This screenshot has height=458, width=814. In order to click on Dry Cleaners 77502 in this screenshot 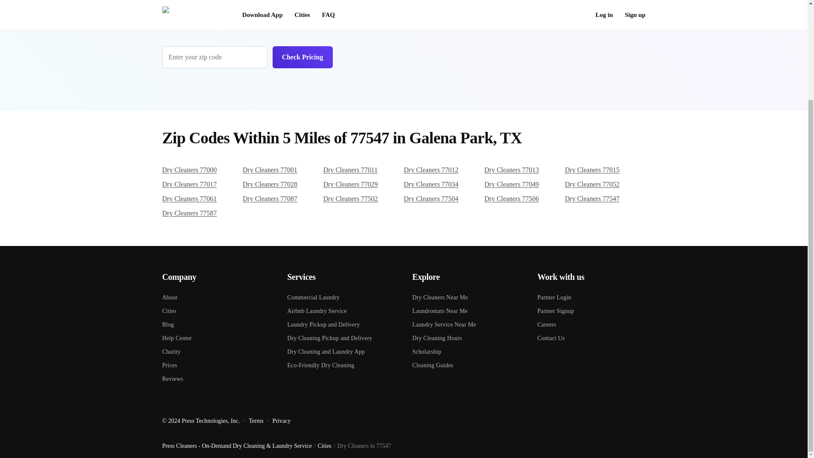, I will do `click(363, 199)`.